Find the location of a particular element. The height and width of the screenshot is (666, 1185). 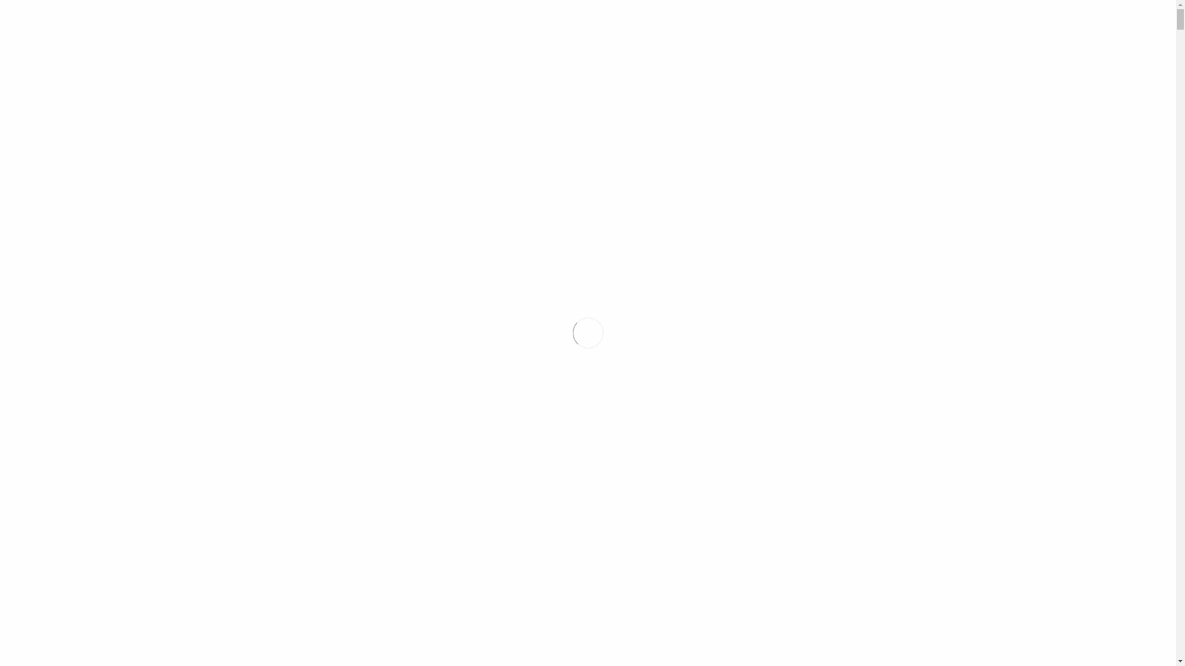

AVVISAMI SE DISPONIBILE is located at coordinates (750, 541).